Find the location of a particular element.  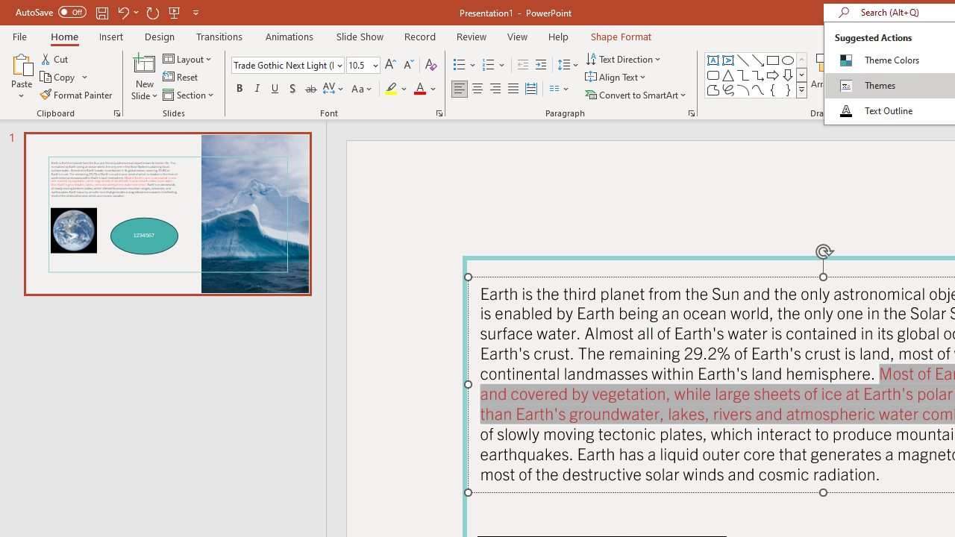

Format Painter is located at coordinates (77, 94).